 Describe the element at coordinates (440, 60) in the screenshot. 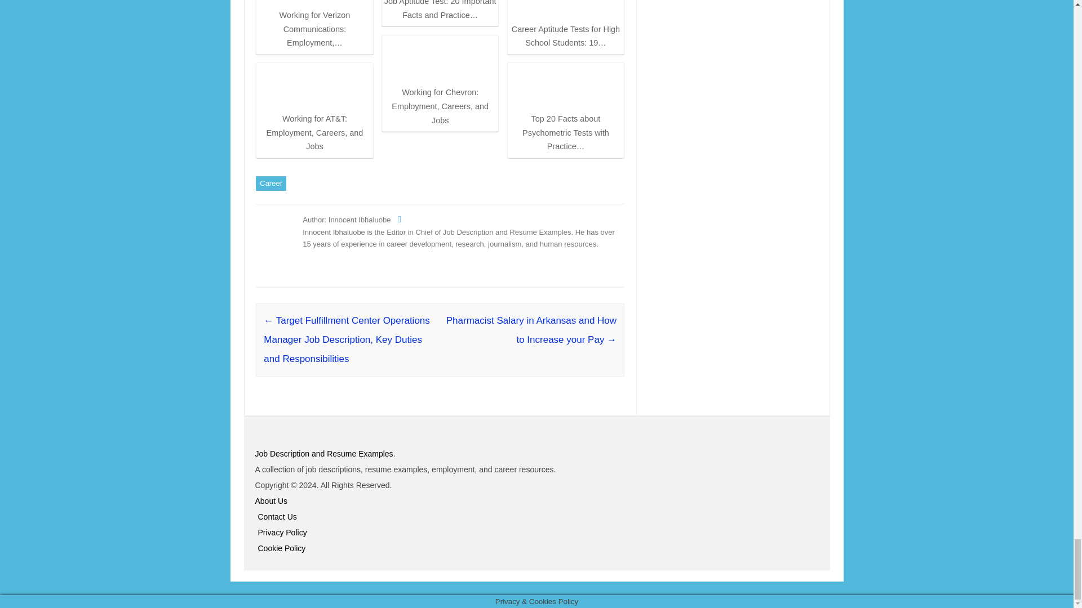

I see `Working for Chevron: Employment, Careers, and Jobs` at that location.